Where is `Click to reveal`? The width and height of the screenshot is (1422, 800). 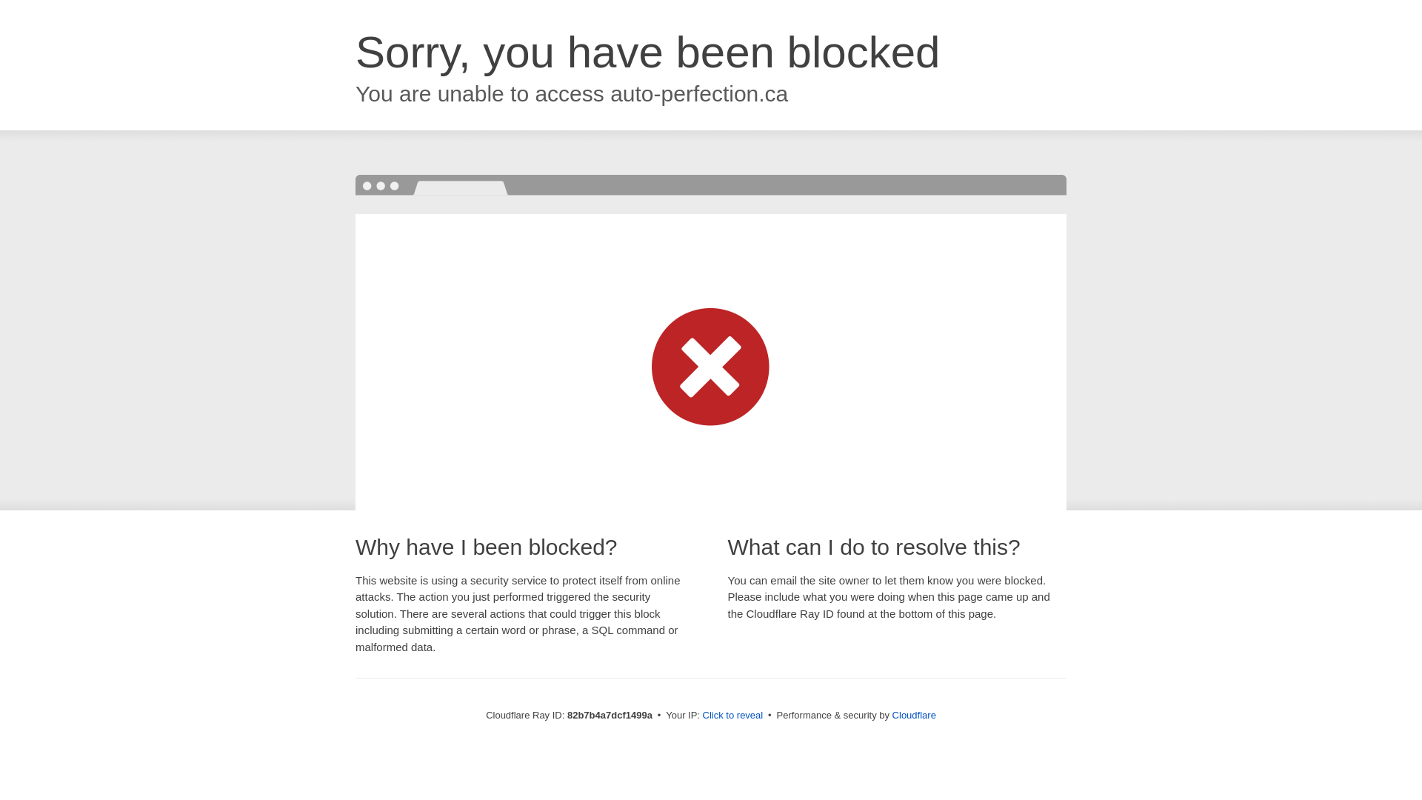 Click to reveal is located at coordinates (733, 716).